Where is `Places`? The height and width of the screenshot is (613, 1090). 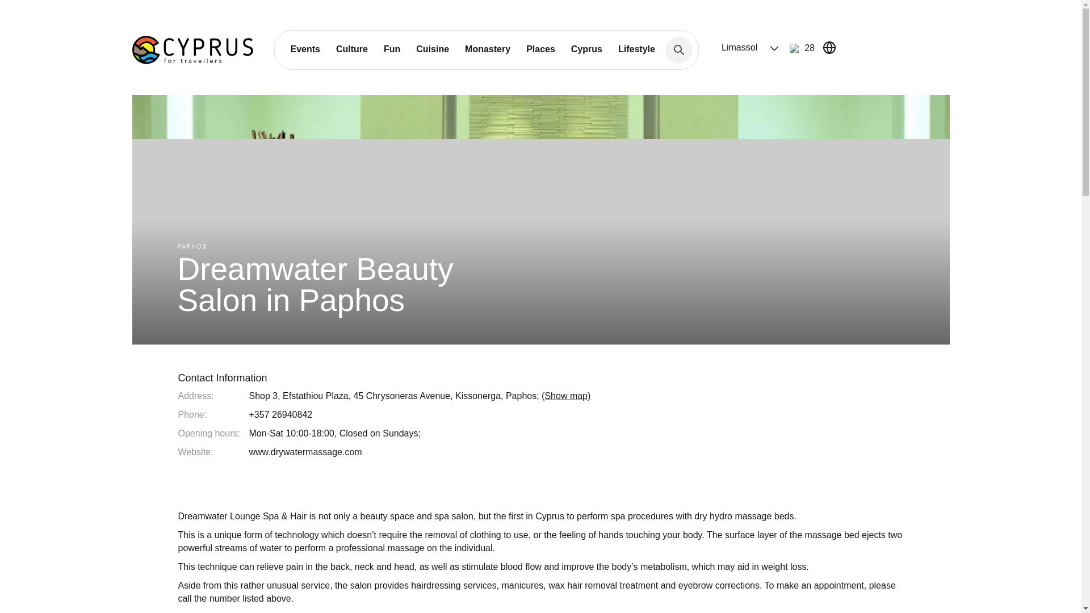 Places is located at coordinates (540, 49).